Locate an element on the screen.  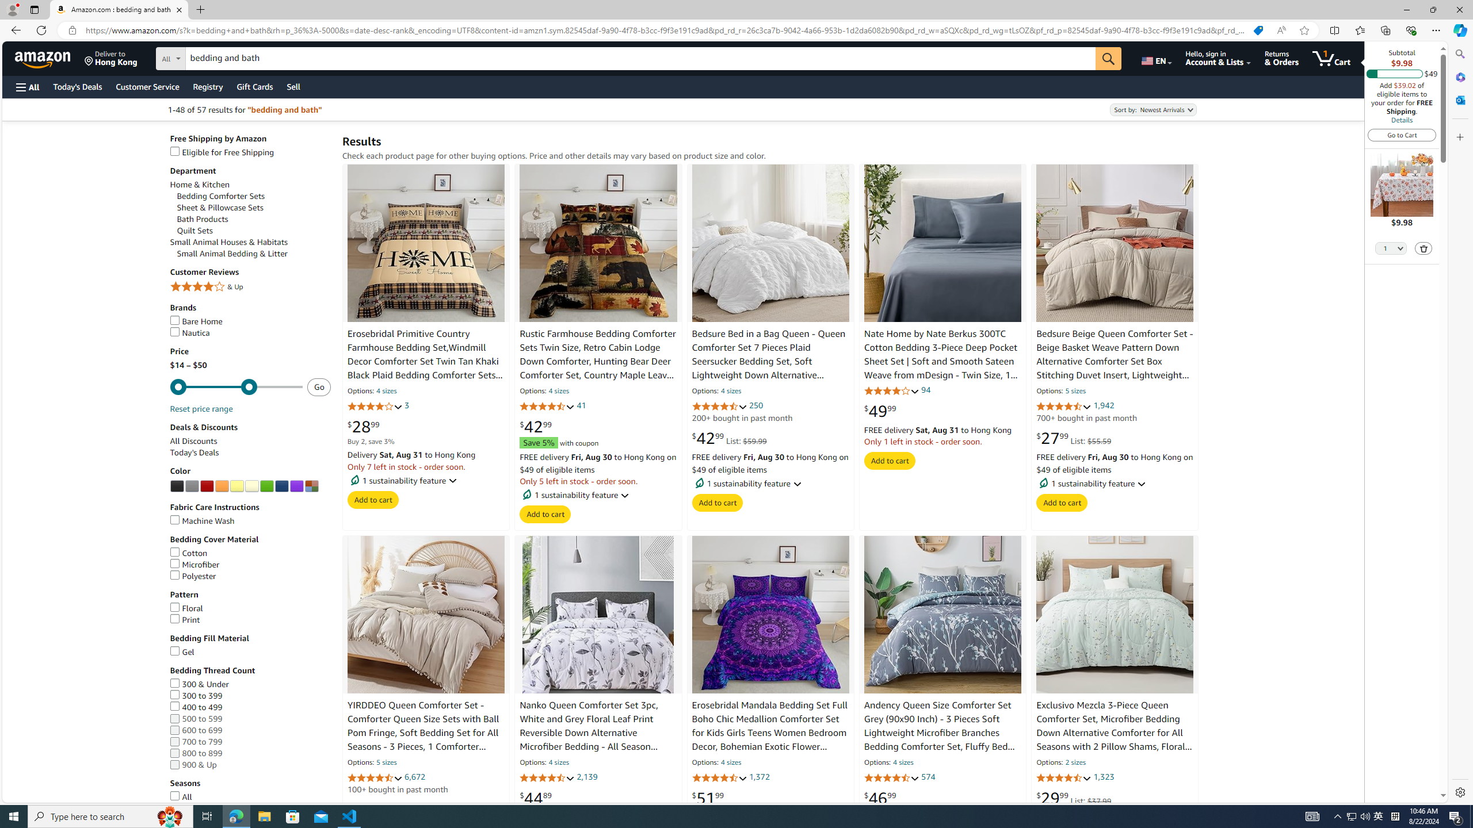
Red is located at coordinates (207, 486).